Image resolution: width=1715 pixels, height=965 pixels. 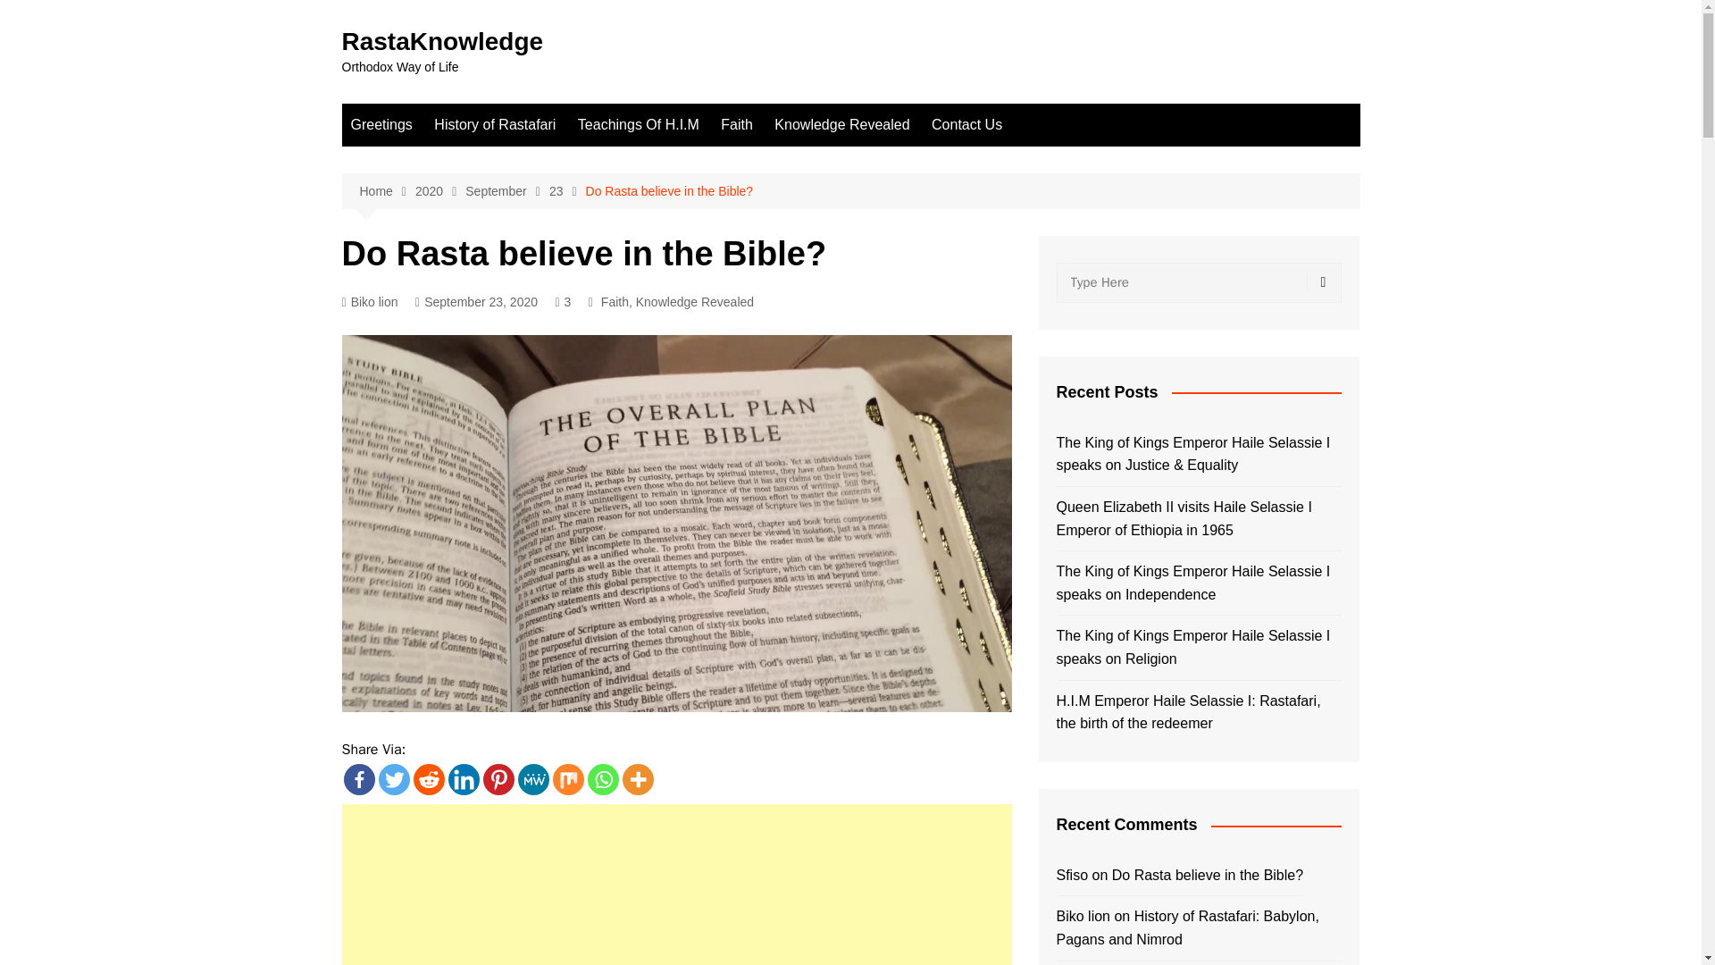 What do you see at coordinates (381, 125) in the screenshot?
I see `Greetings` at bounding box center [381, 125].